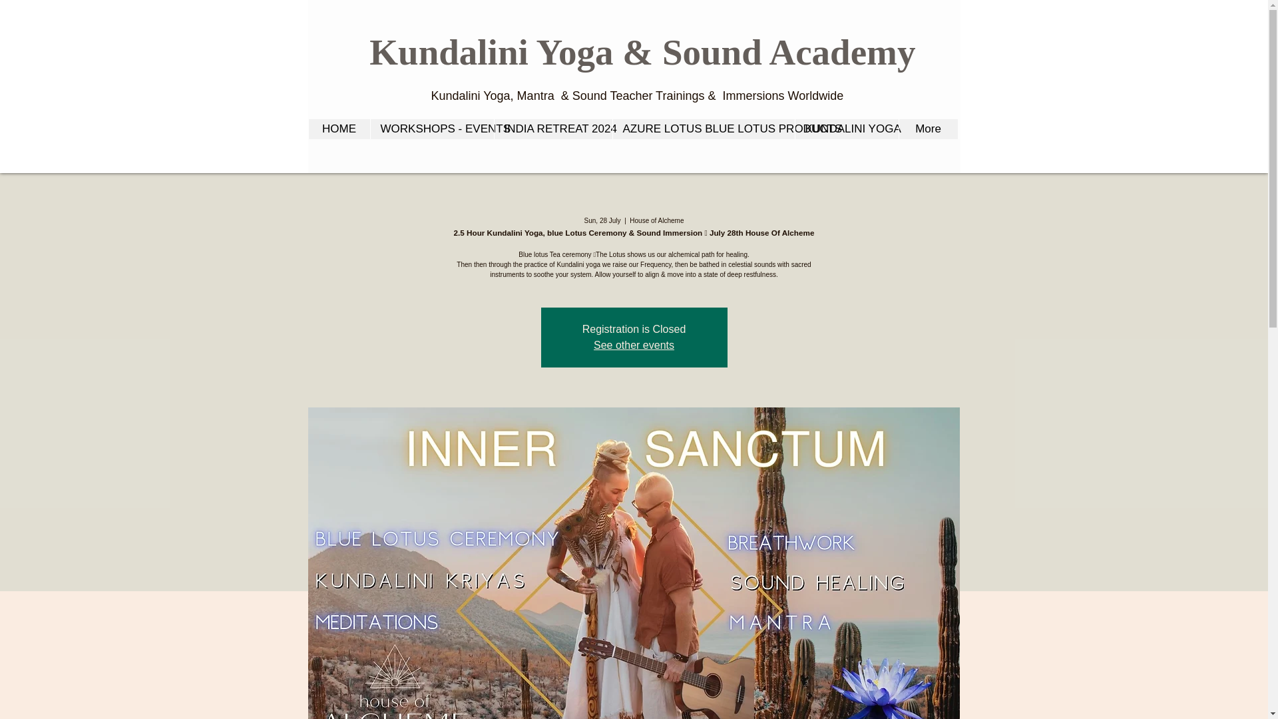 This screenshot has width=1278, height=719. Describe the element at coordinates (634, 345) in the screenshot. I see `See other events` at that location.